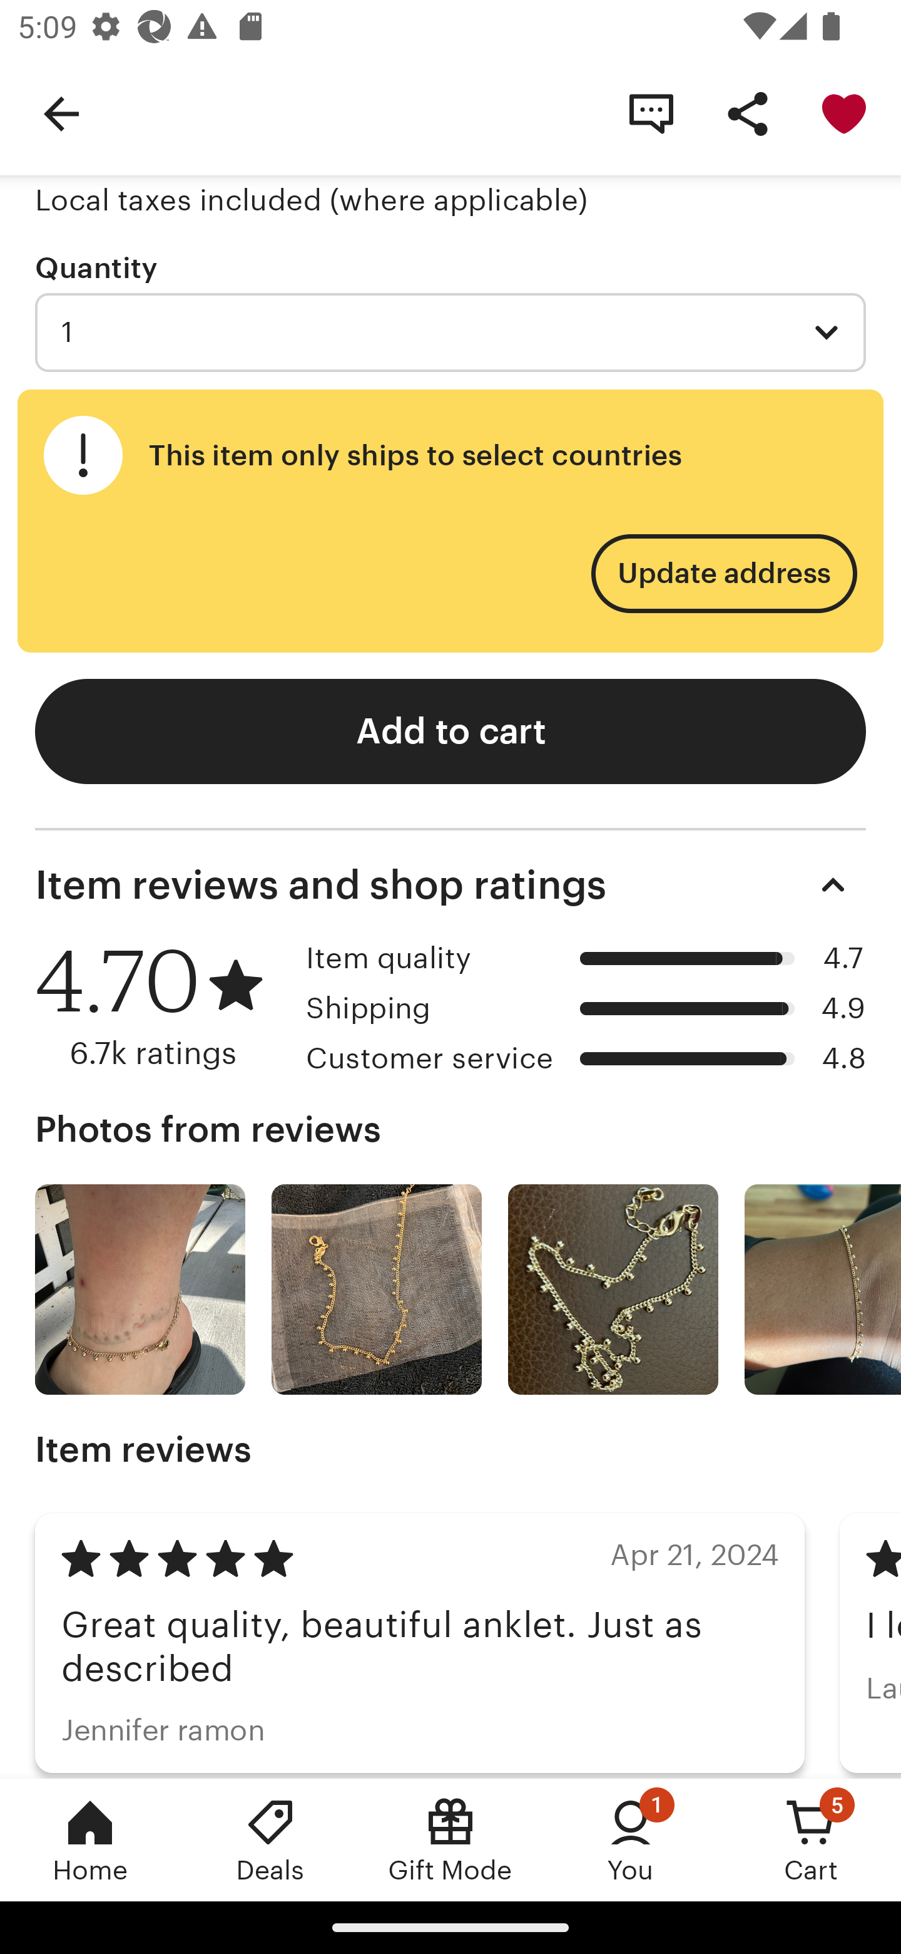 The width and height of the screenshot is (901, 1954). I want to click on Cart, 5 new notifications Cart, so click(811, 1839).